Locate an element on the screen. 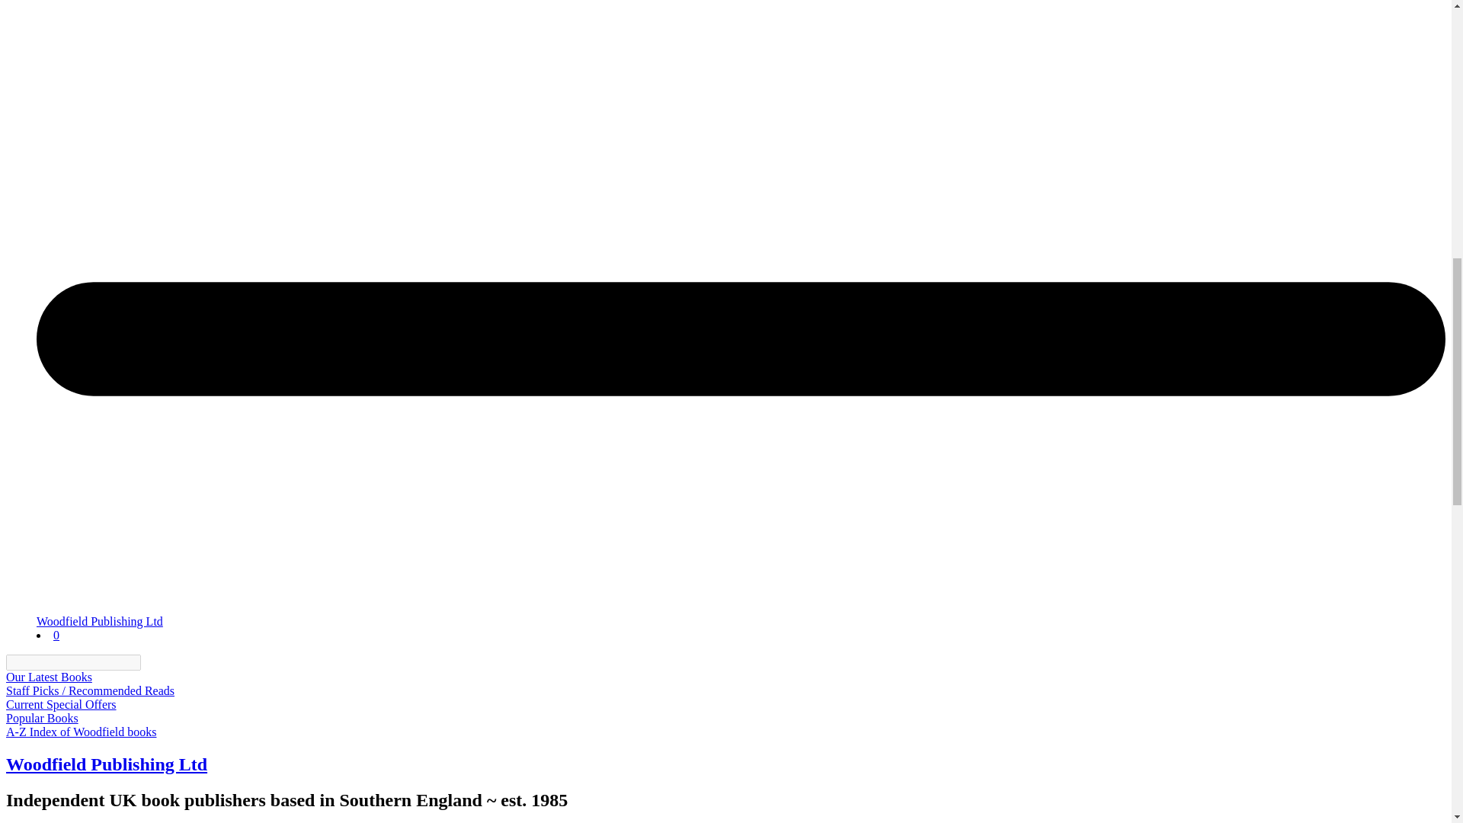 The width and height of the screenshot is (1463, 823). Find is located at coordinates (149, 662).